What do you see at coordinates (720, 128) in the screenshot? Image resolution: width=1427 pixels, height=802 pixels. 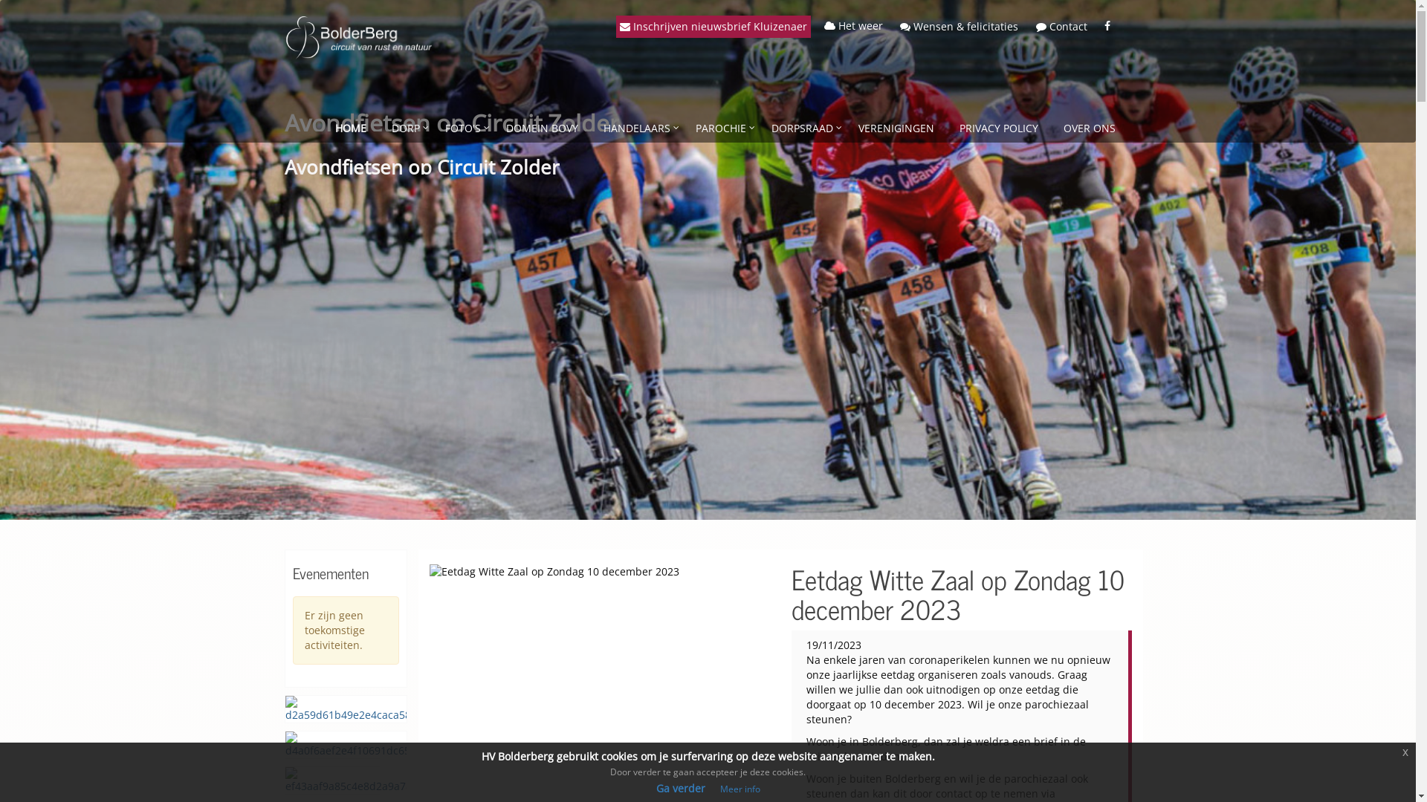 I see `PAROCHIE` at bounding box center [720, 128].